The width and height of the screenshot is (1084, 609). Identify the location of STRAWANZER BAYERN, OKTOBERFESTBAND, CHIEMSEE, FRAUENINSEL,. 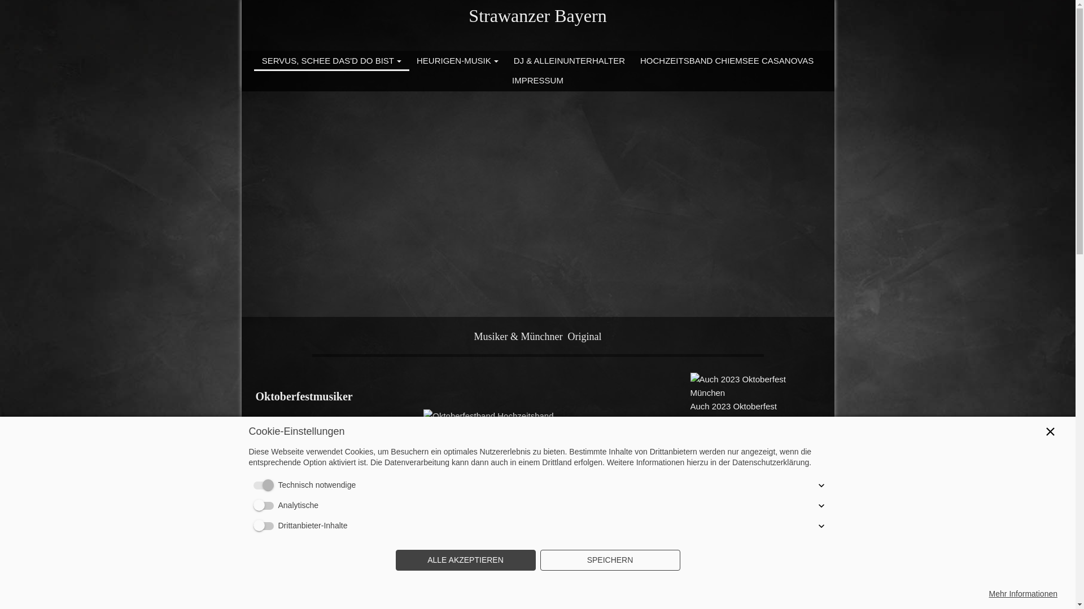
(543, 453).